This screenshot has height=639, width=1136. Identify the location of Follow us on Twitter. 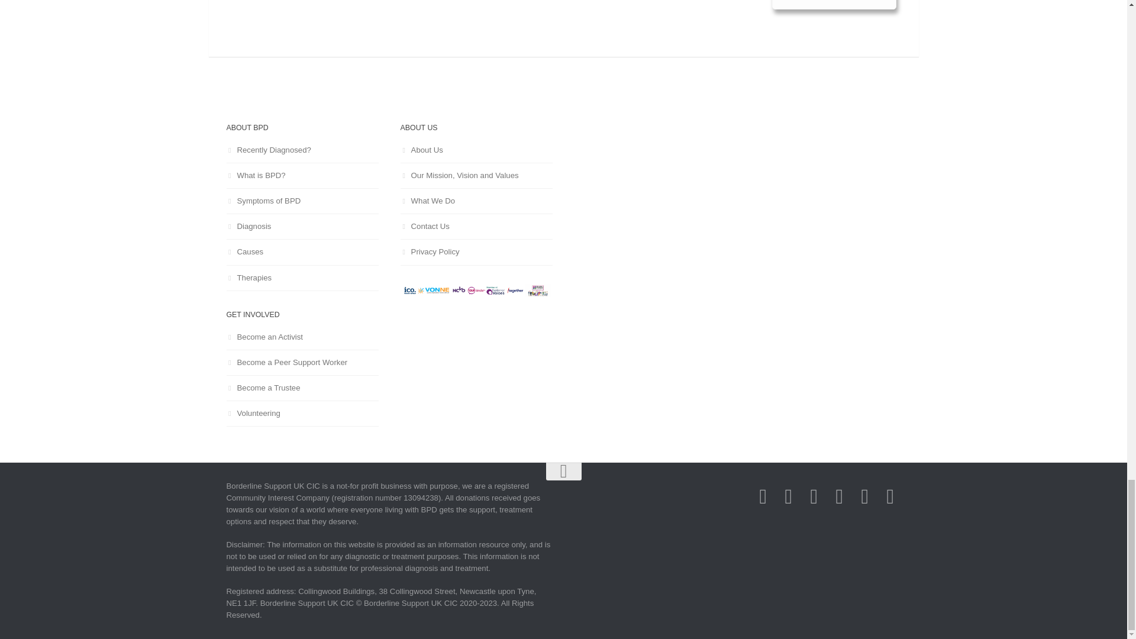
(788, 496).